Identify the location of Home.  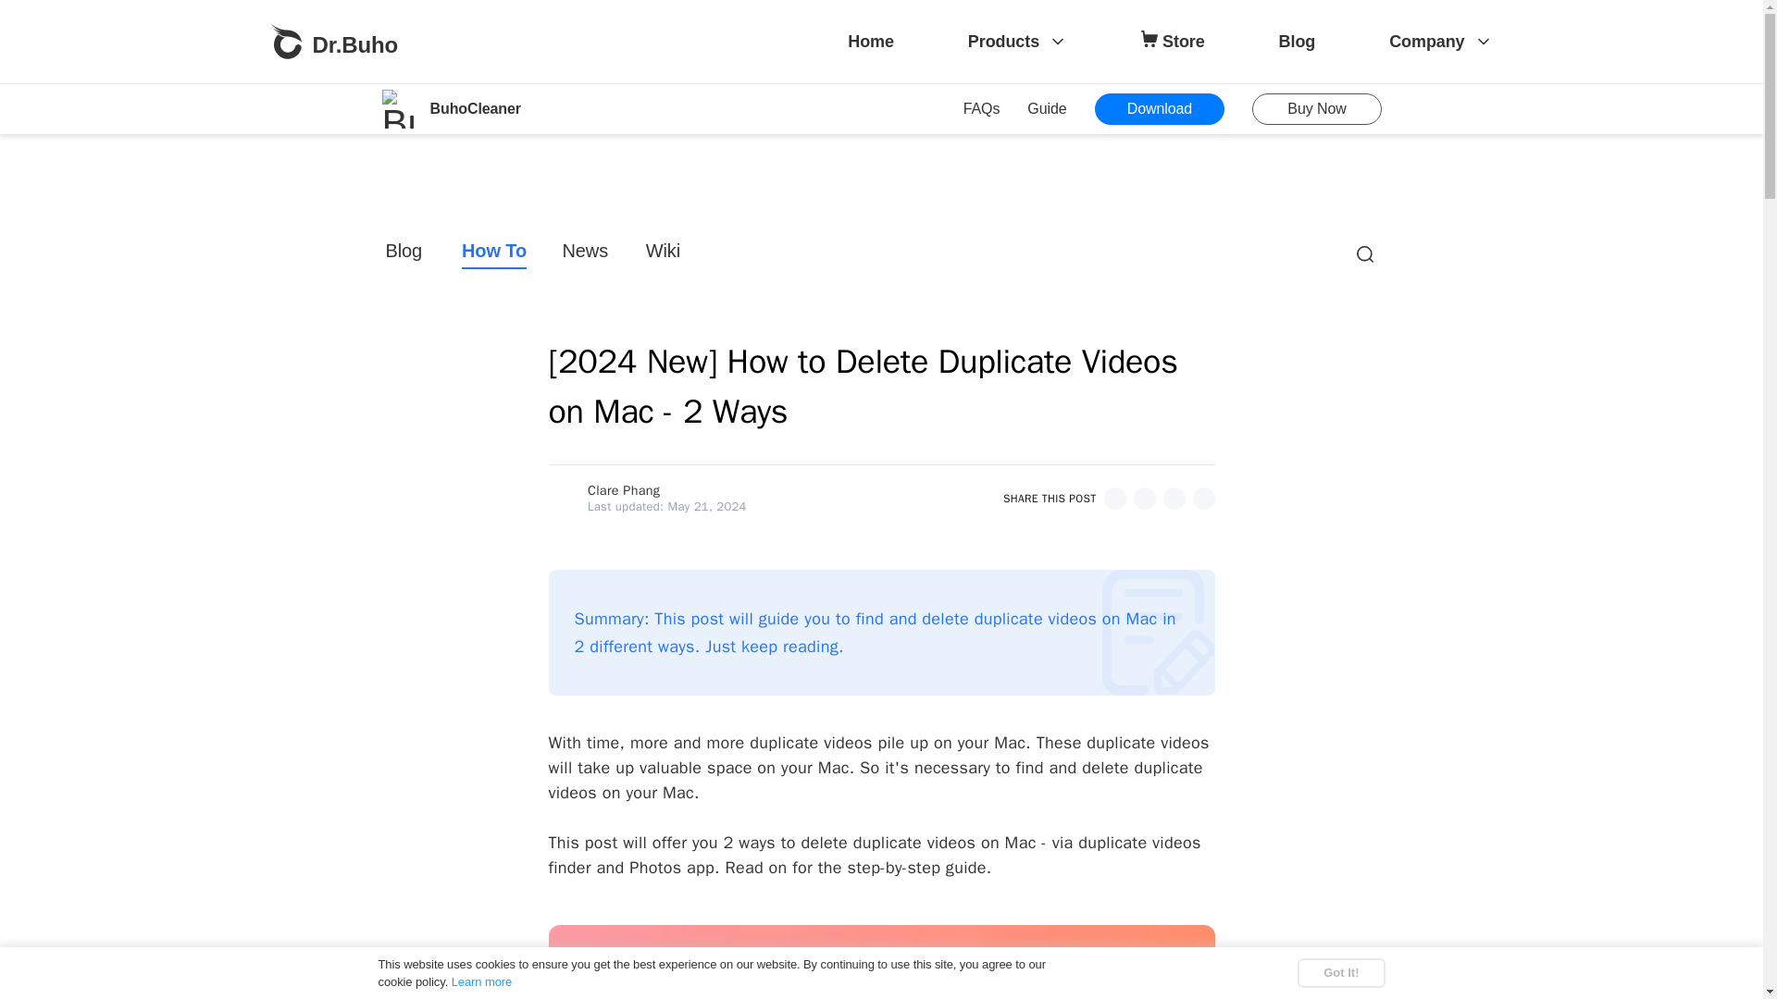
(870, 42).